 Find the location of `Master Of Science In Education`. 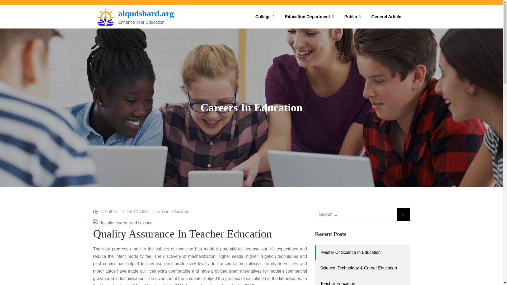

Master Of Science In Education is located at coordinates (351, 252).